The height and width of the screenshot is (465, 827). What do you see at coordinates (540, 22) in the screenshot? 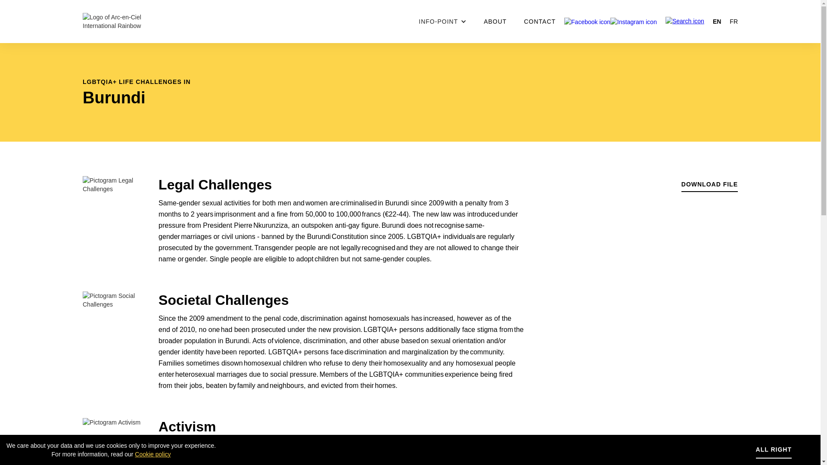
I see `CONTACT` at bounding box center [540, 22].